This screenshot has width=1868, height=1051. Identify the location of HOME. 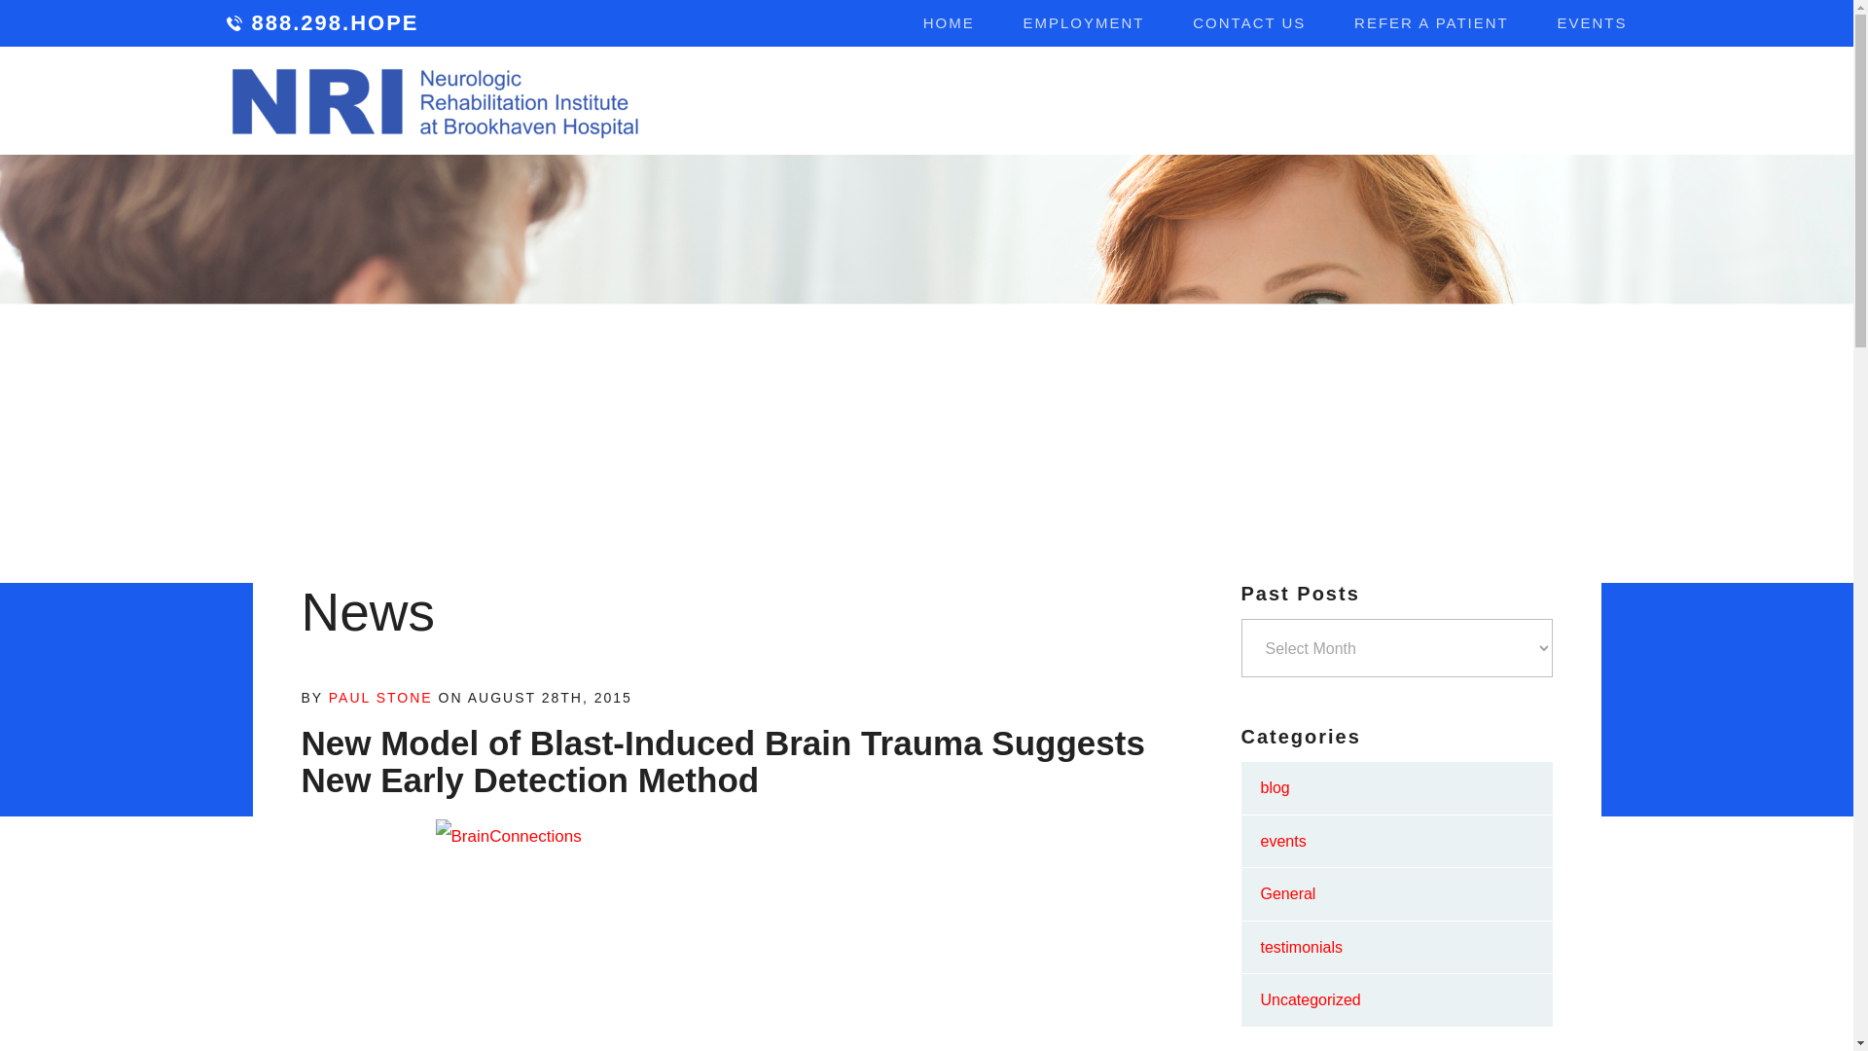
(949, 23).